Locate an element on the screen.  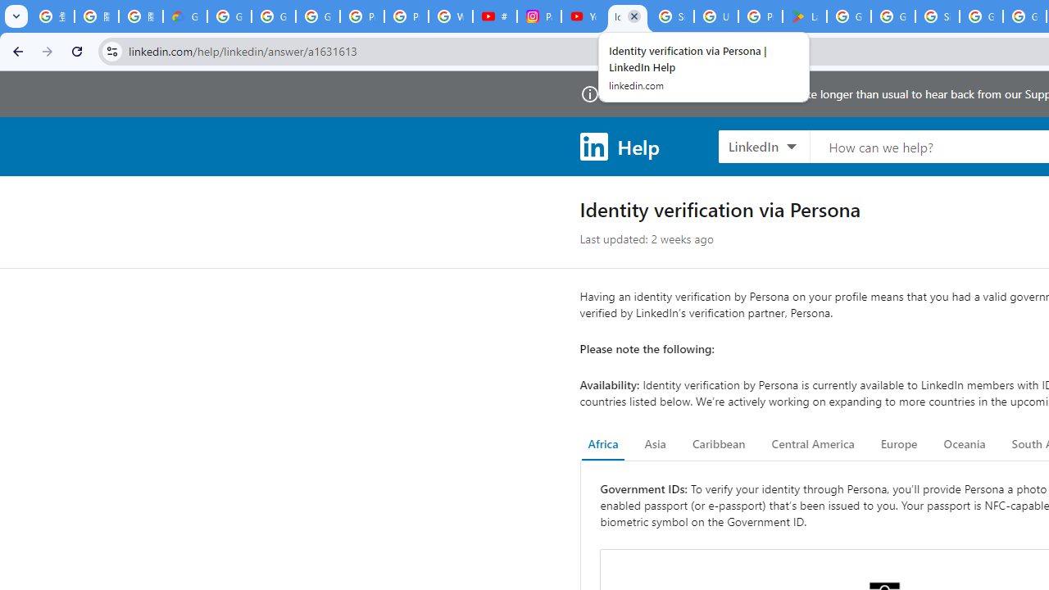
Back is located at coordinates (16, 51).